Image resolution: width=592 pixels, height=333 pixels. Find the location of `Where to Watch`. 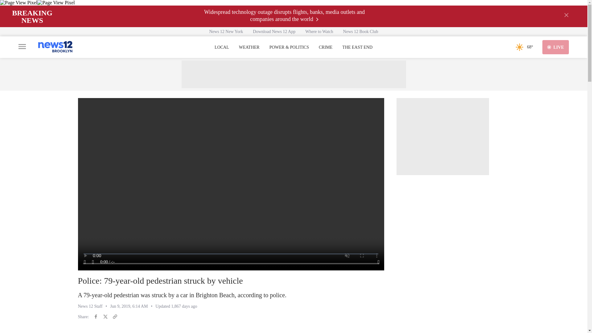

Where to Watch is located at coordinates (319, 31).